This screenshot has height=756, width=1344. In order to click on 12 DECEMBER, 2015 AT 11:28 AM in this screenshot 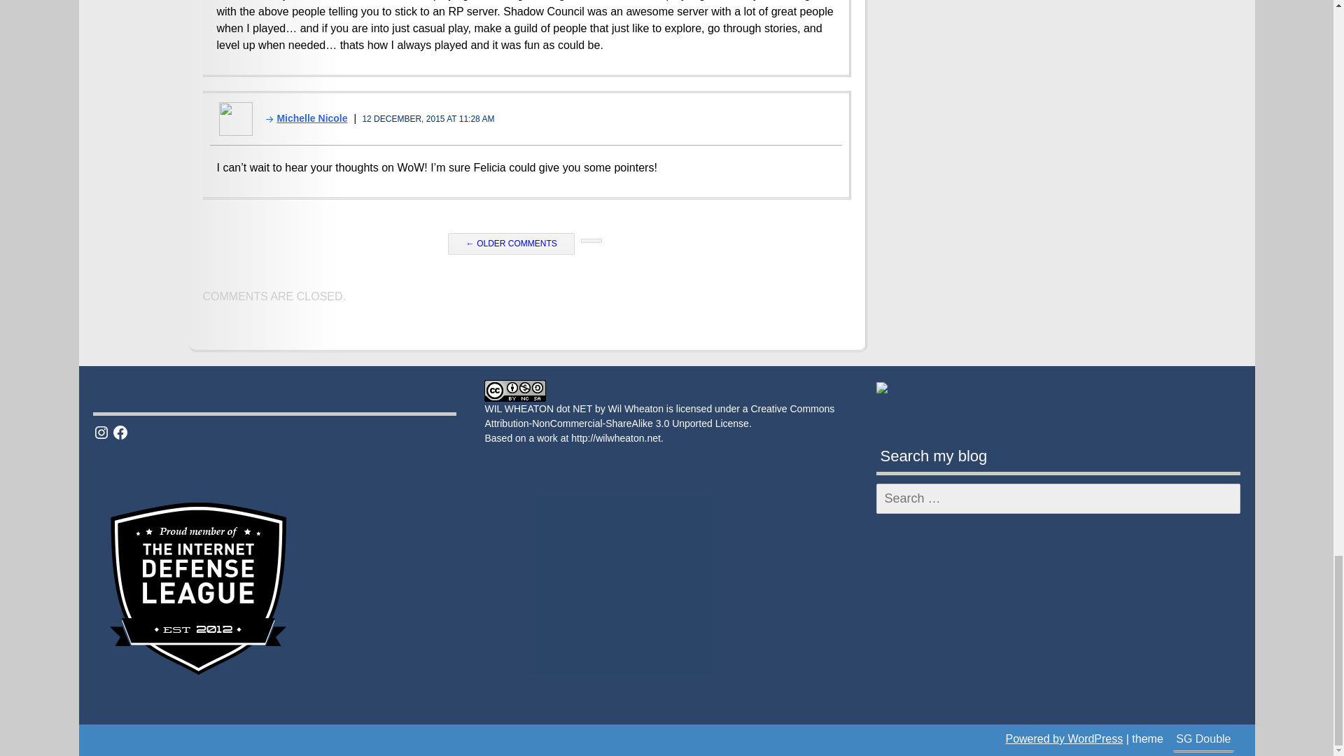, I will do `click(428, 119)`.